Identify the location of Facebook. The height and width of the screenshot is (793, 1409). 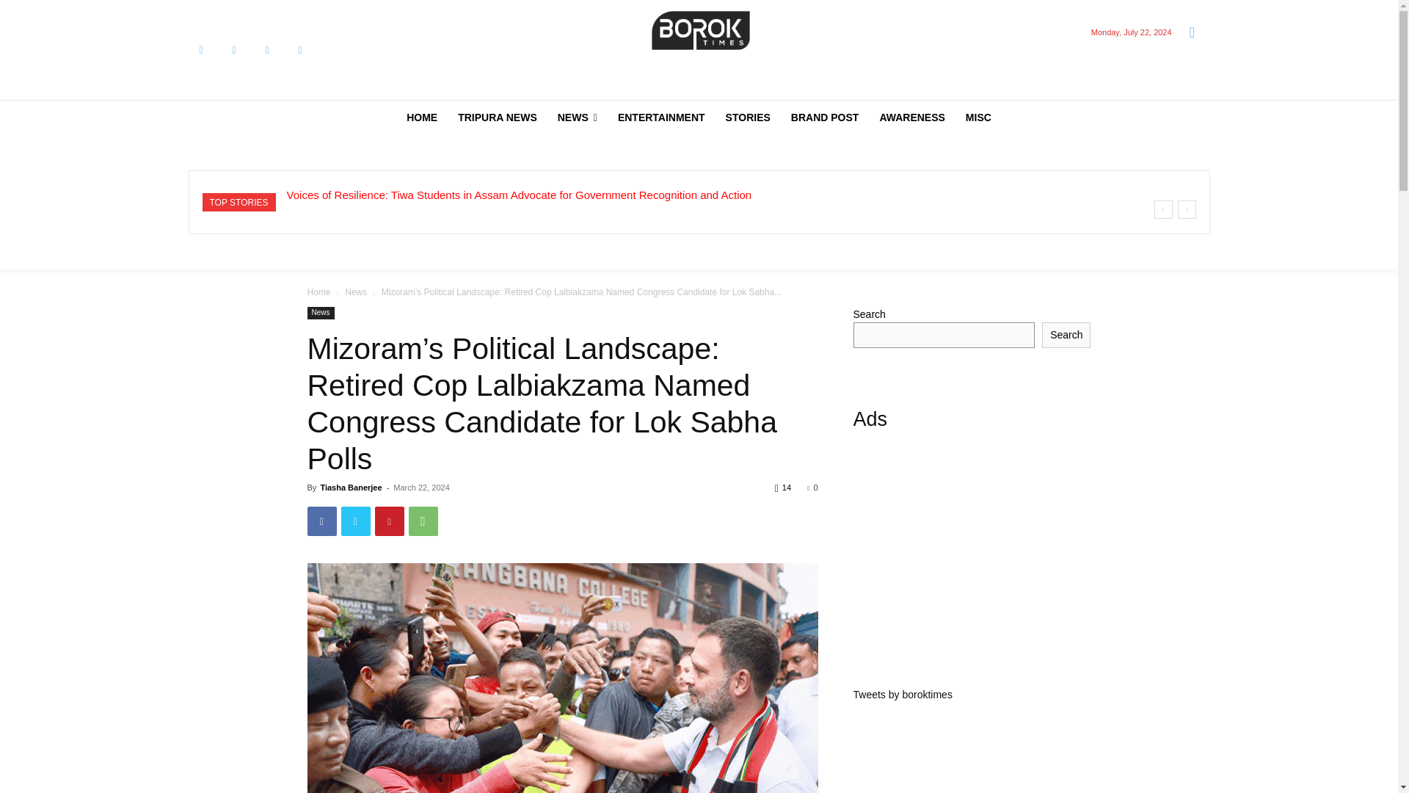
(200, 50).